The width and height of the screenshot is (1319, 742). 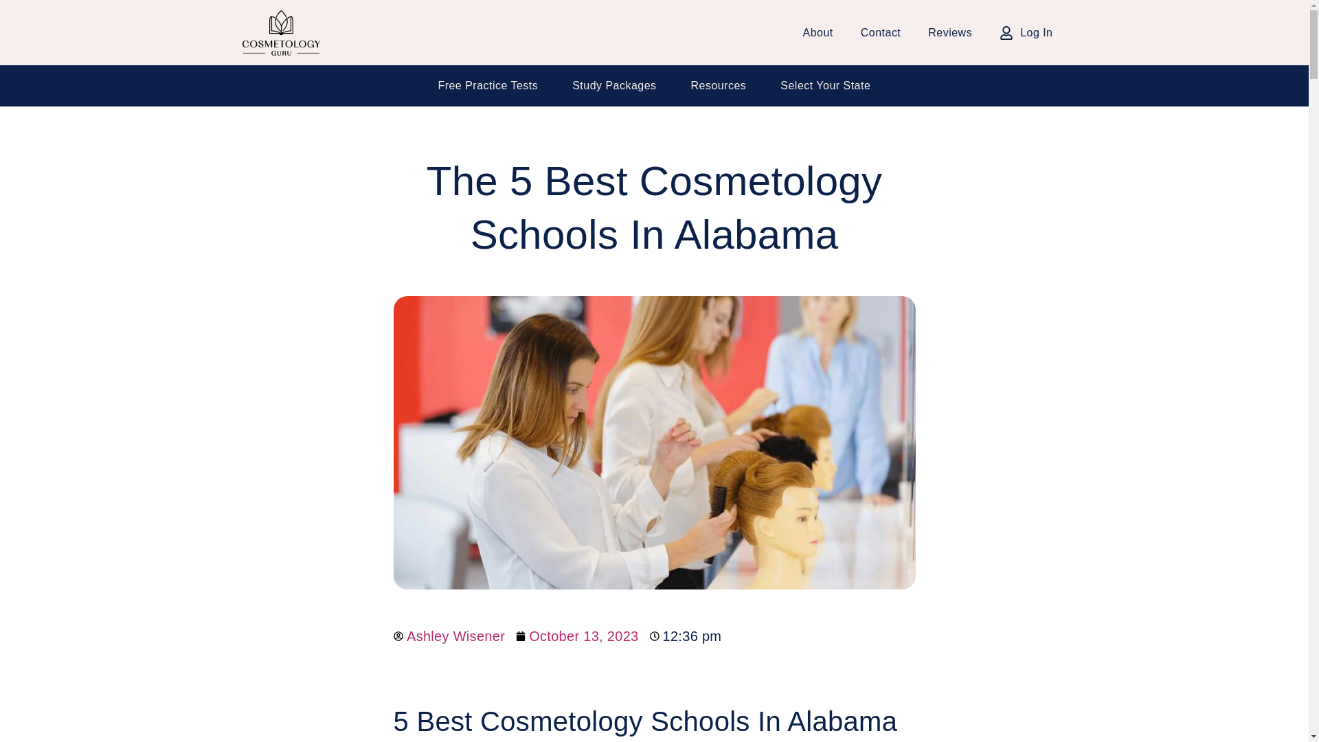 What do you see at coordinates (950, 32) in the screenshot?
I see `Reviews` at bounding box center [950, 32].